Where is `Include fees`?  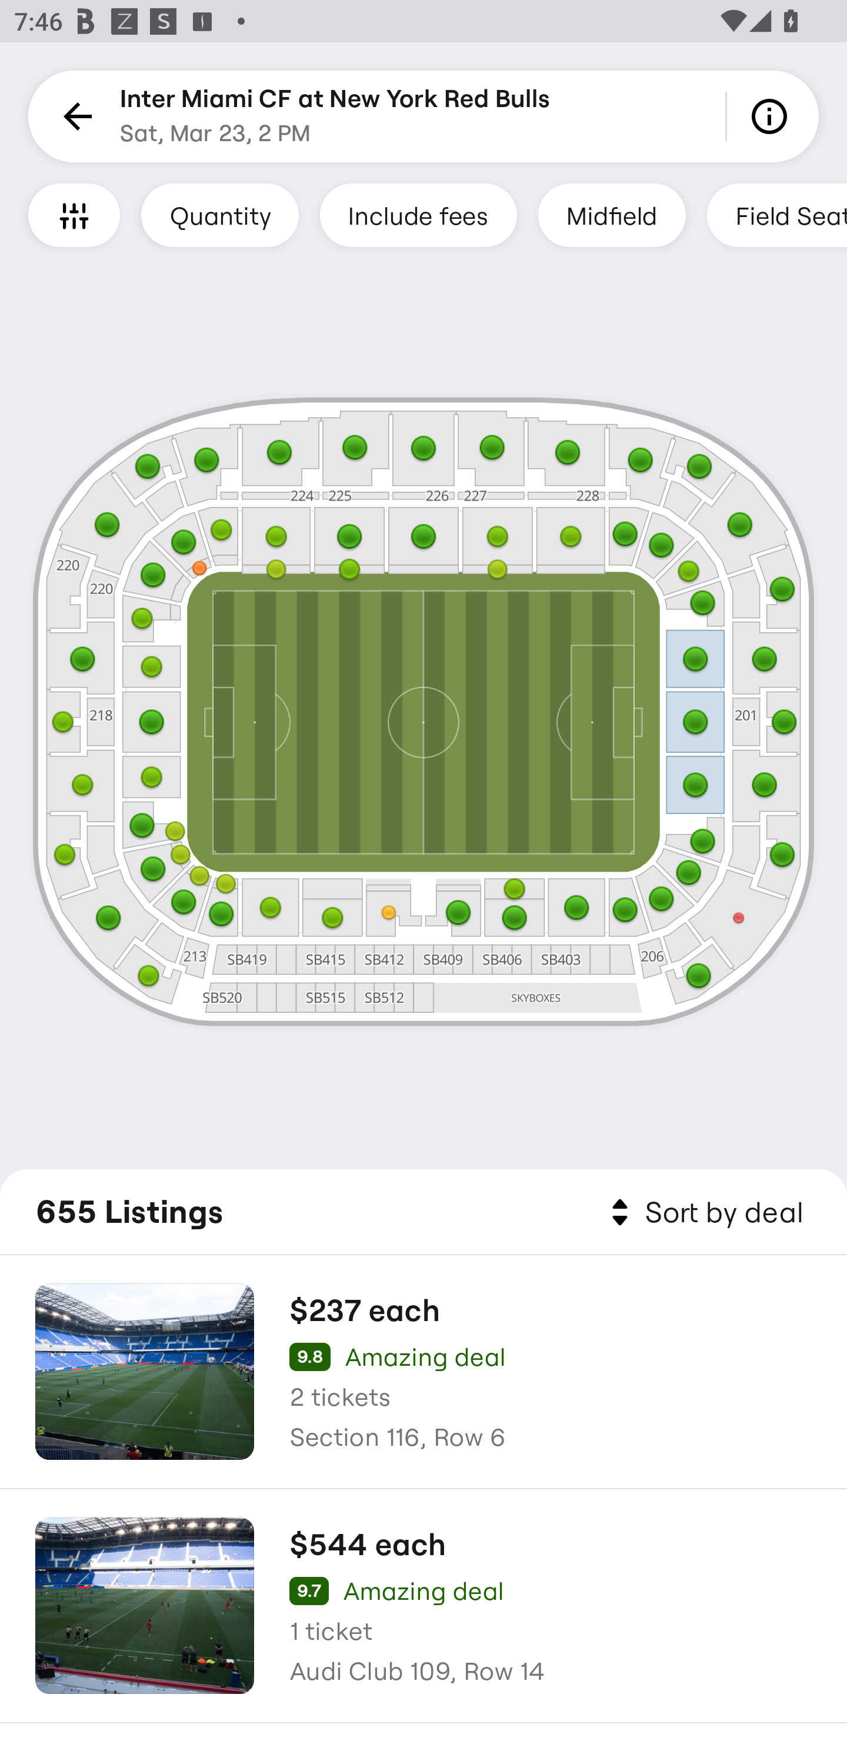
Include fees is located at coordinates (418, 215).